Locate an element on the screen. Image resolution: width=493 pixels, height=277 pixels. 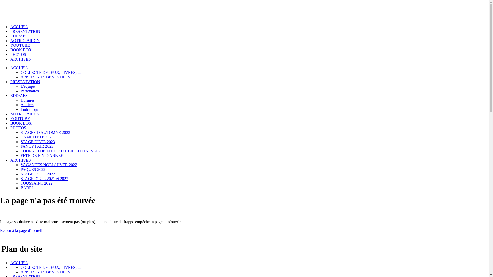
APPELS AUX BENEVOLES is located at coordinates (45, 77).